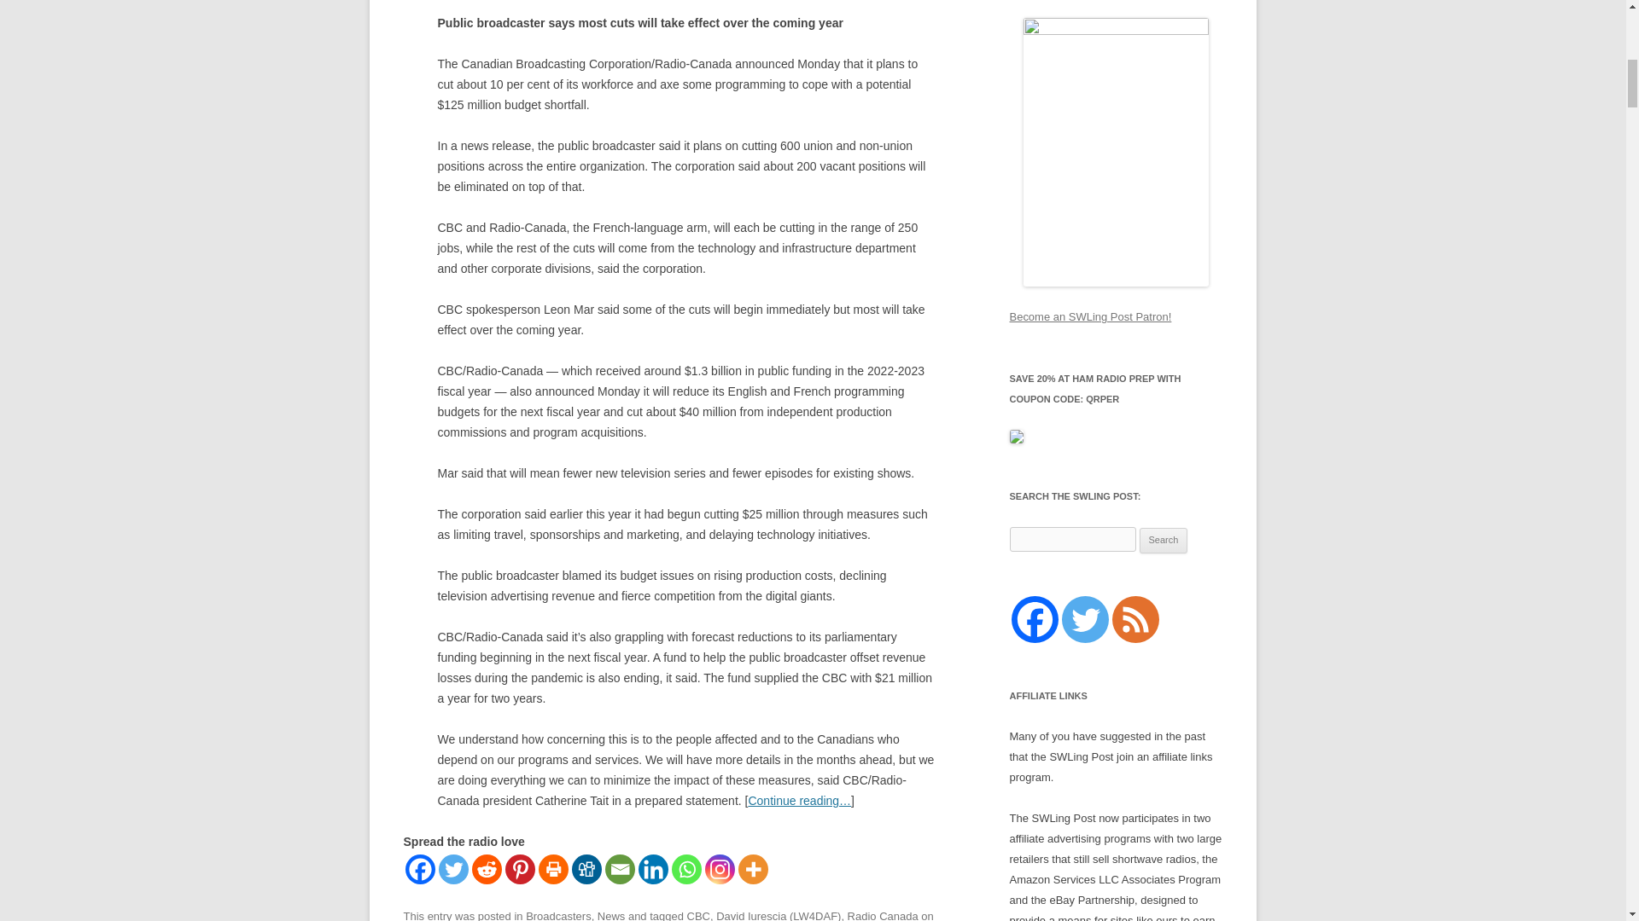  Describe the element at coordinates (719, 869) in the screenshot. I see `Instagram` at that location.